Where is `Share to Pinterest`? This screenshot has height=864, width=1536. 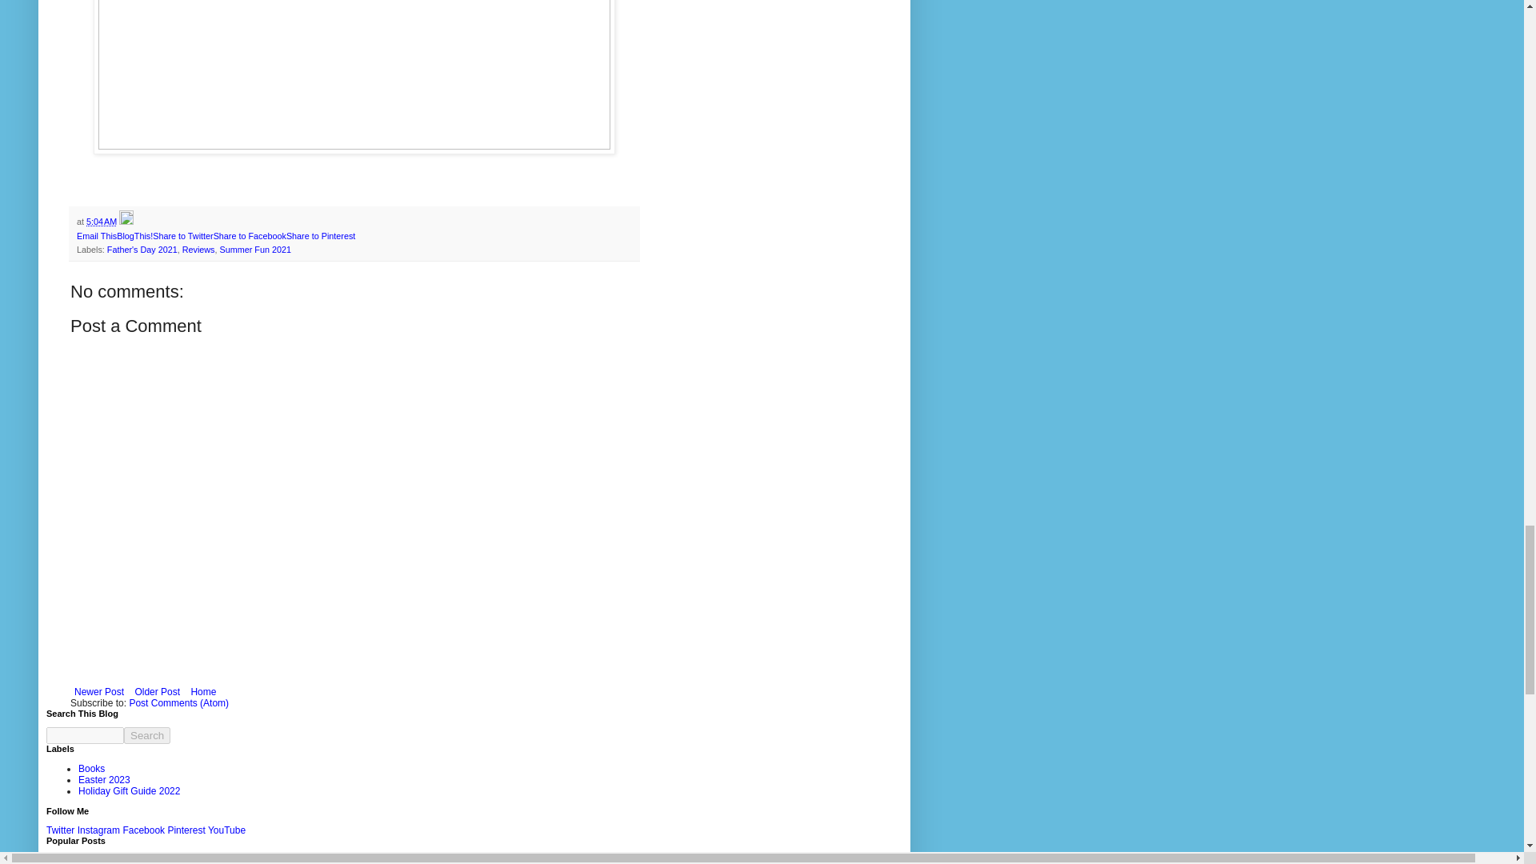 Share to Pinterest is located at coordinates (320, 236).